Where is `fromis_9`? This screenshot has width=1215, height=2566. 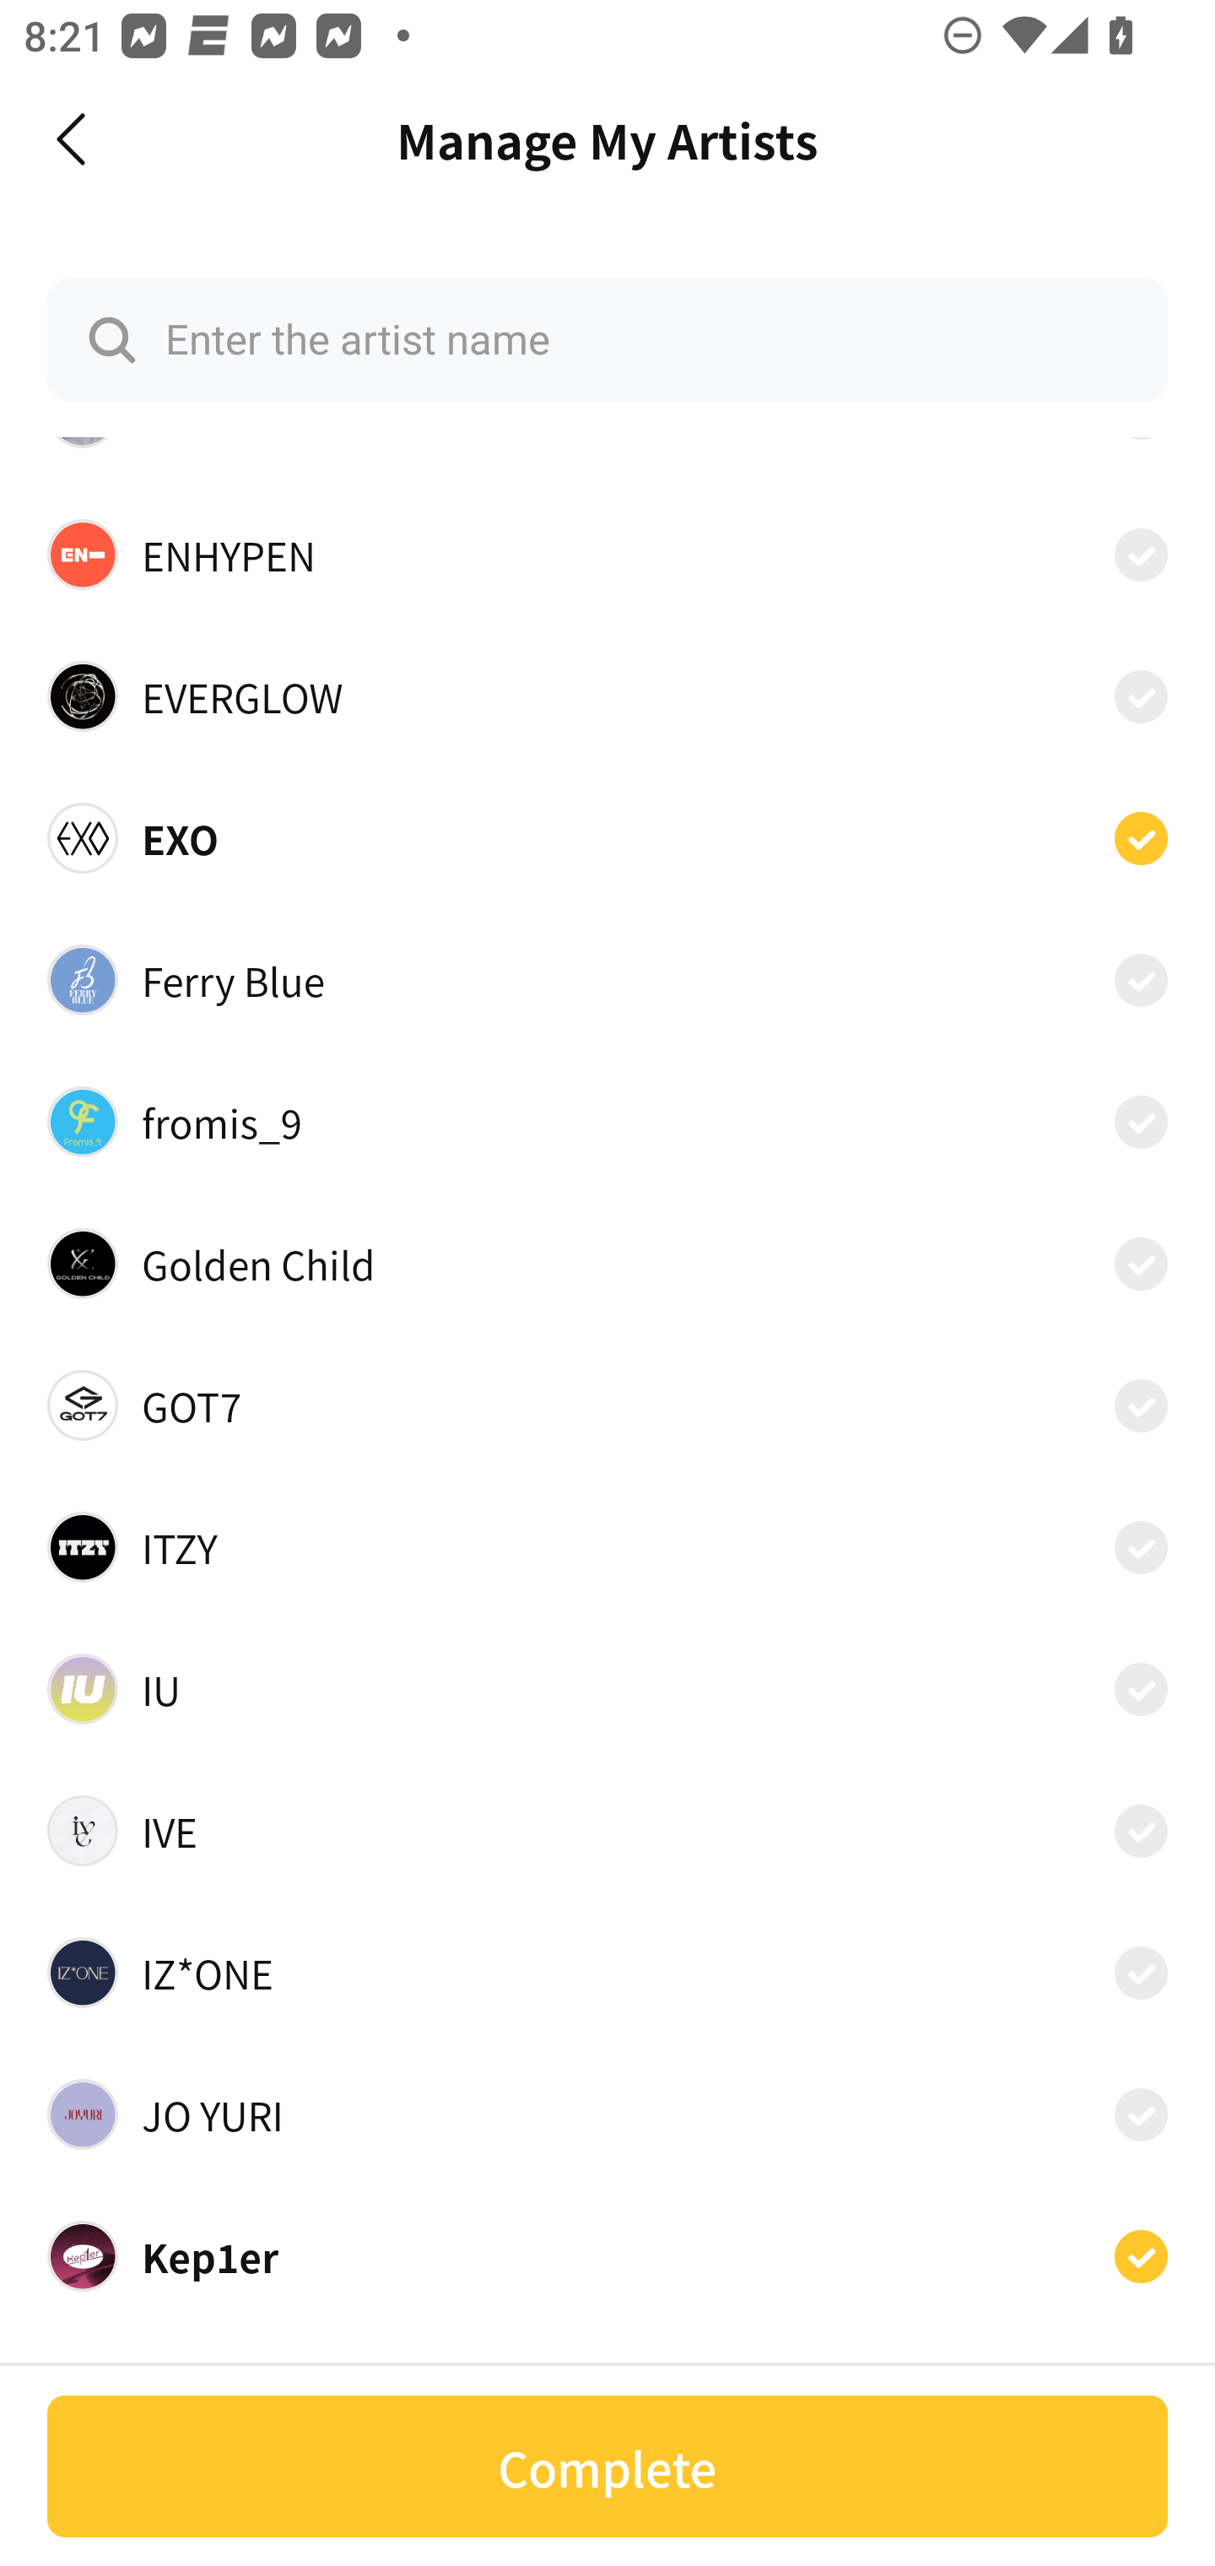 fromis_9 is located at coordinates (607, 1121).